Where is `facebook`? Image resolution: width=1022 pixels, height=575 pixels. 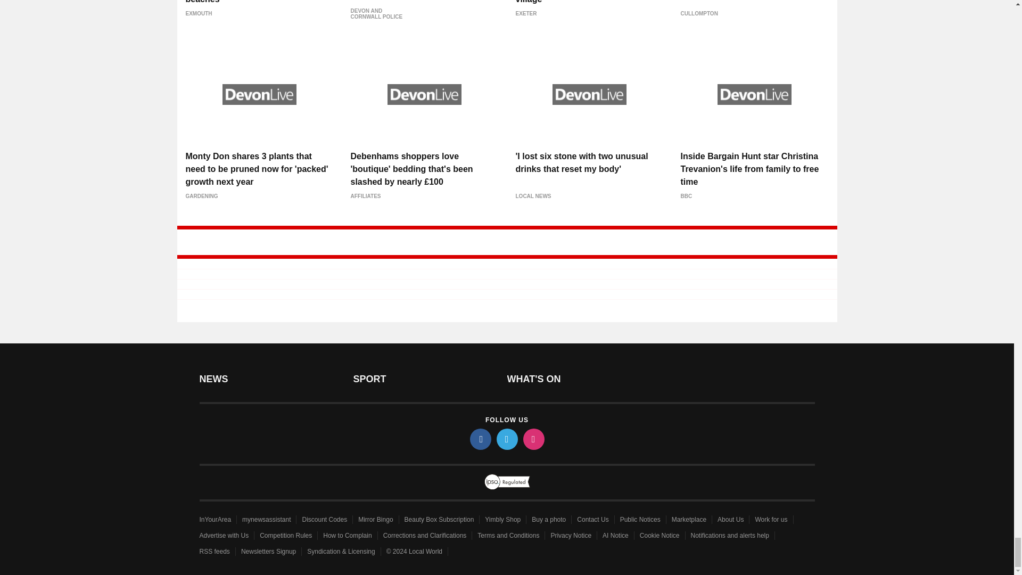 facebook is located at coordinates (480, 439).